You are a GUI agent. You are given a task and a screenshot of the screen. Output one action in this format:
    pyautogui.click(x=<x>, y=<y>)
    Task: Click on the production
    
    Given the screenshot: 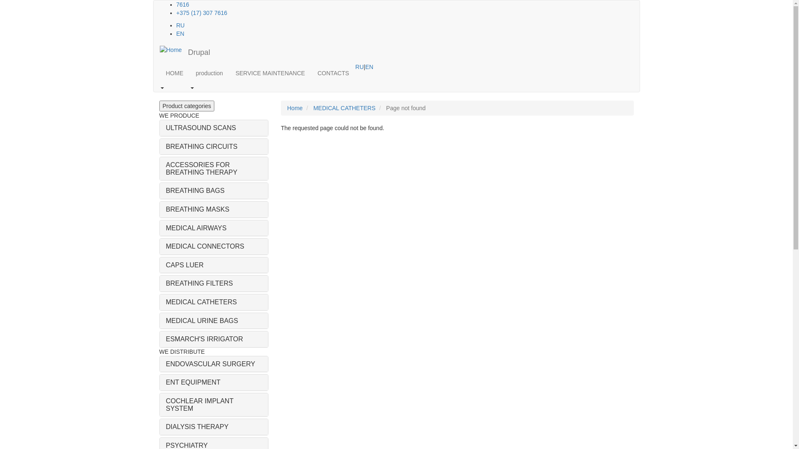 What is the action you would take?
    pyautogui.click(x=210, y=73)
    